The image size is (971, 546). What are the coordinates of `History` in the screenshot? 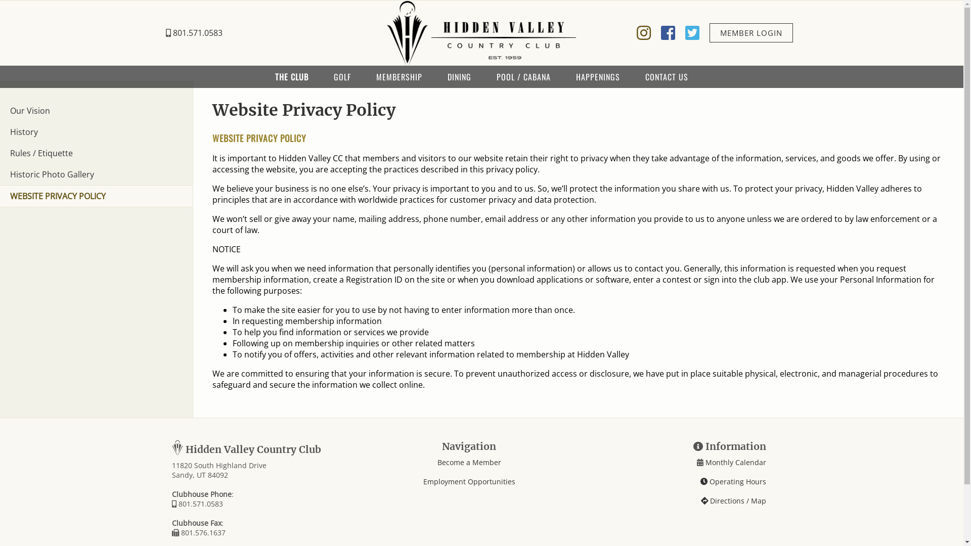 It's located at (96, 132).